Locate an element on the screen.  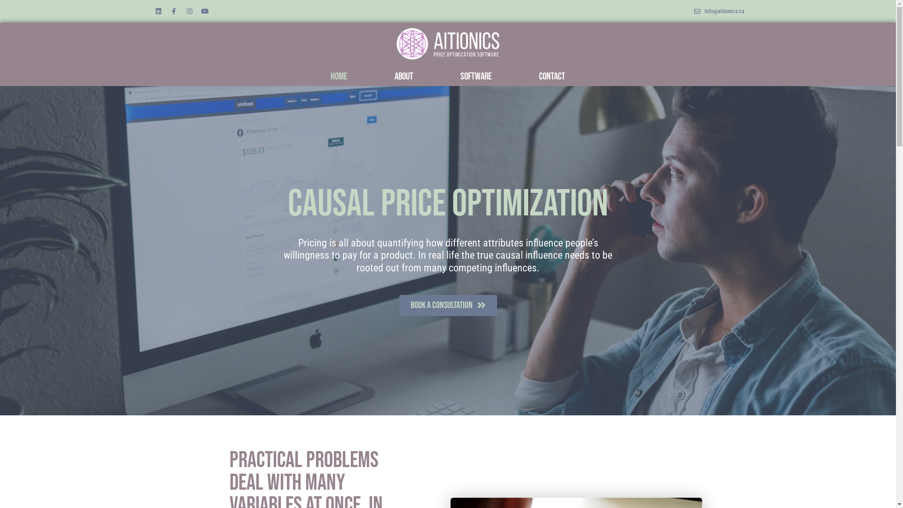
Home is located at coordinates (339, 77).